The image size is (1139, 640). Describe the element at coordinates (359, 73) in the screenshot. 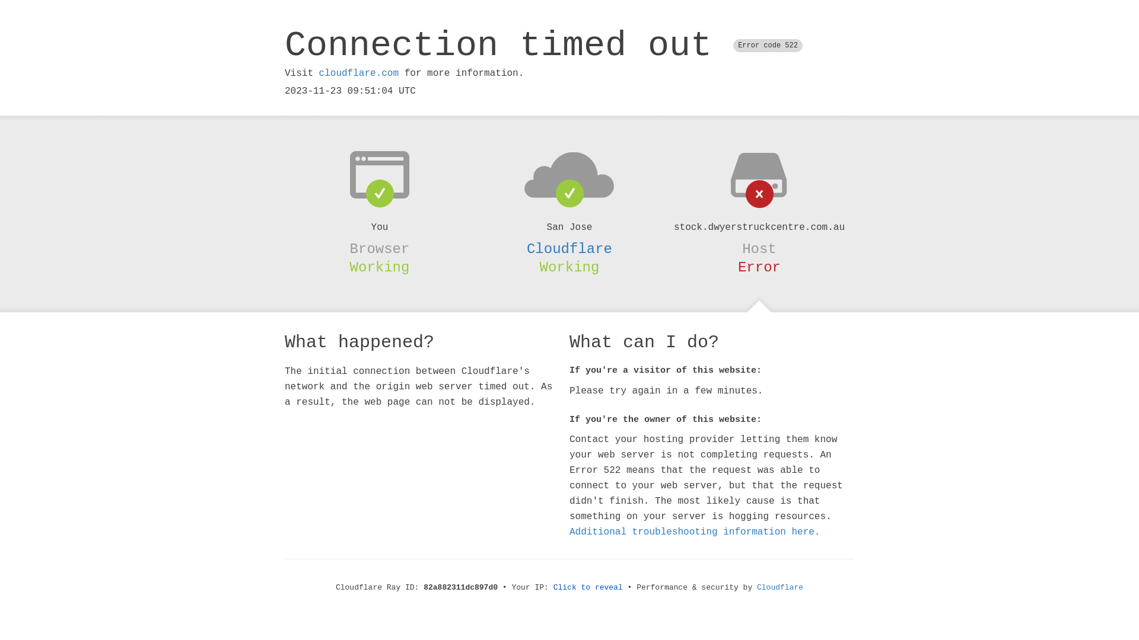

I see `cloudflare.com` at that location.